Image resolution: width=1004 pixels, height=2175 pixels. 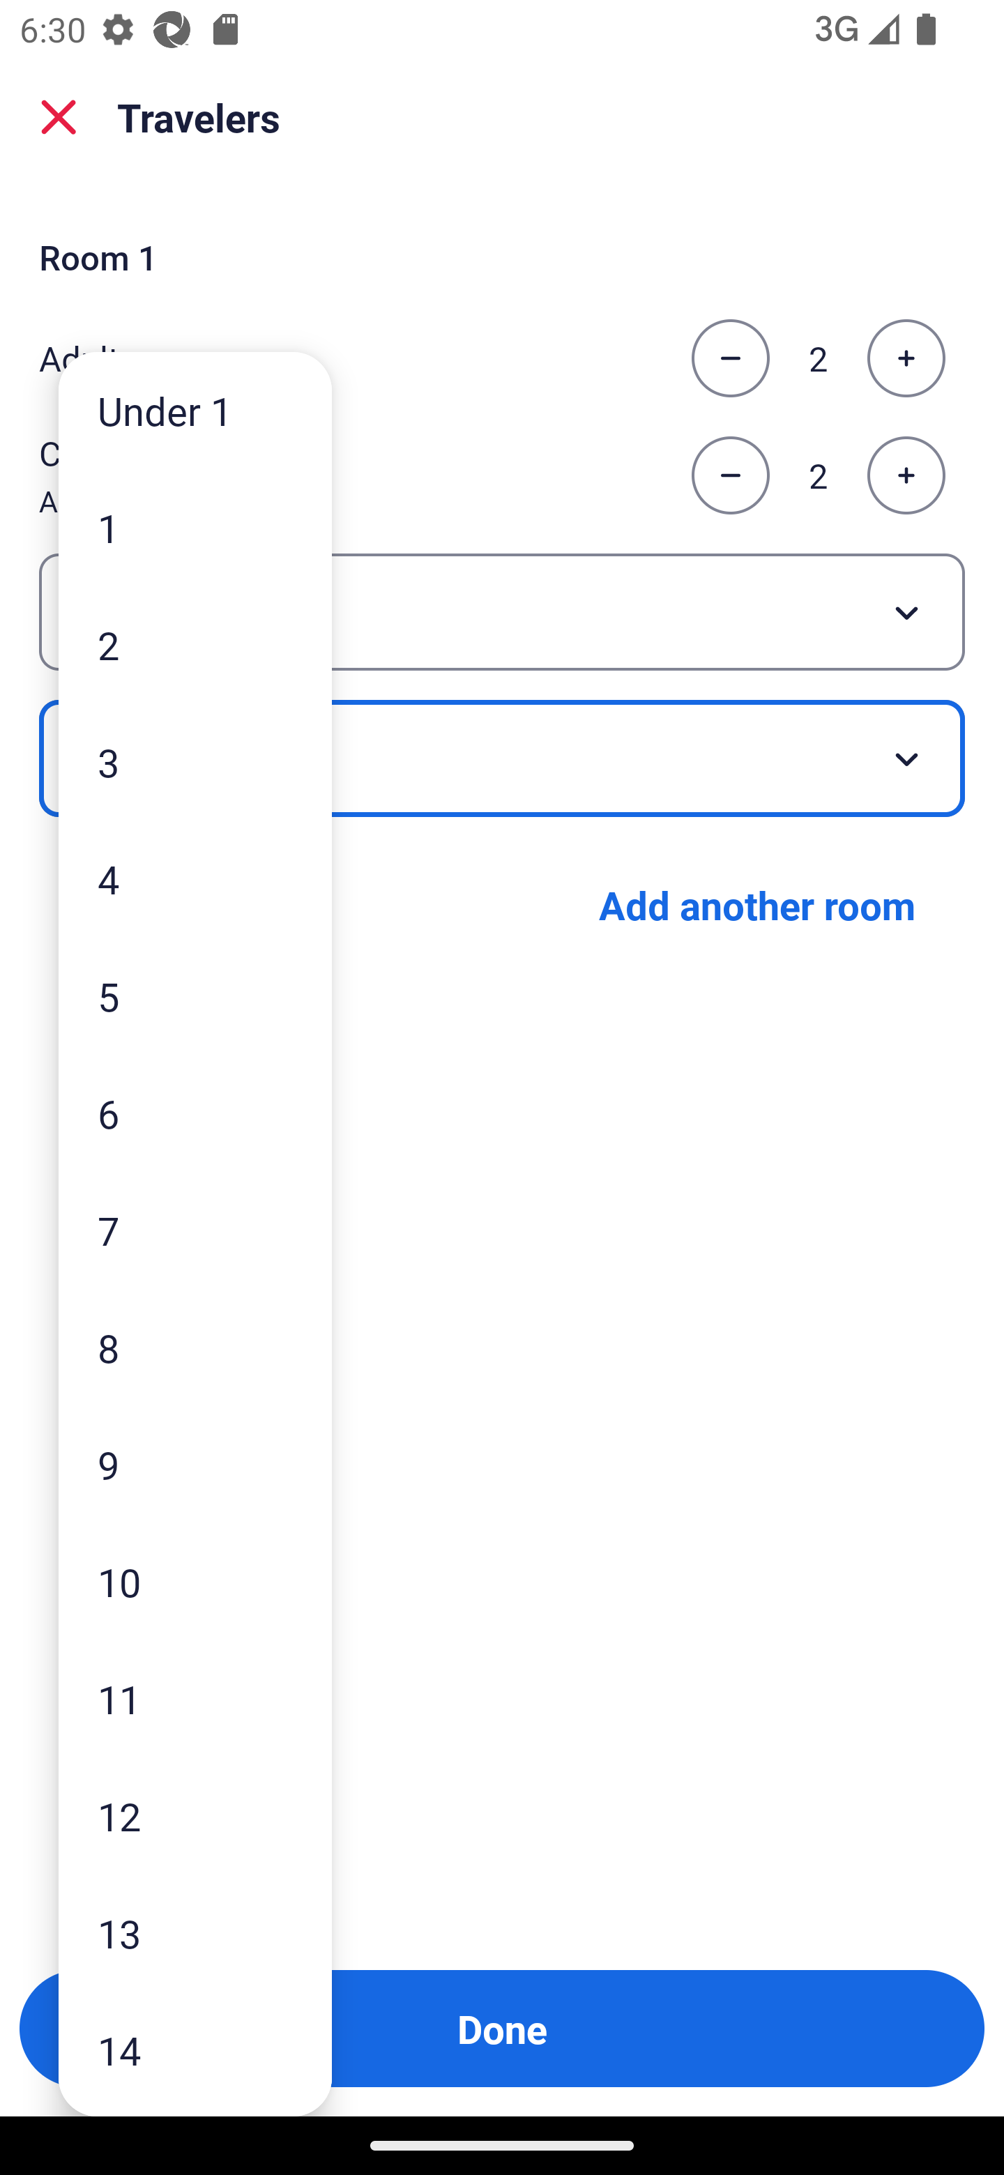 What do you see at coordinates (195, 1464) in the screenshot?
I see `9` at bounding box center [195, 1464].